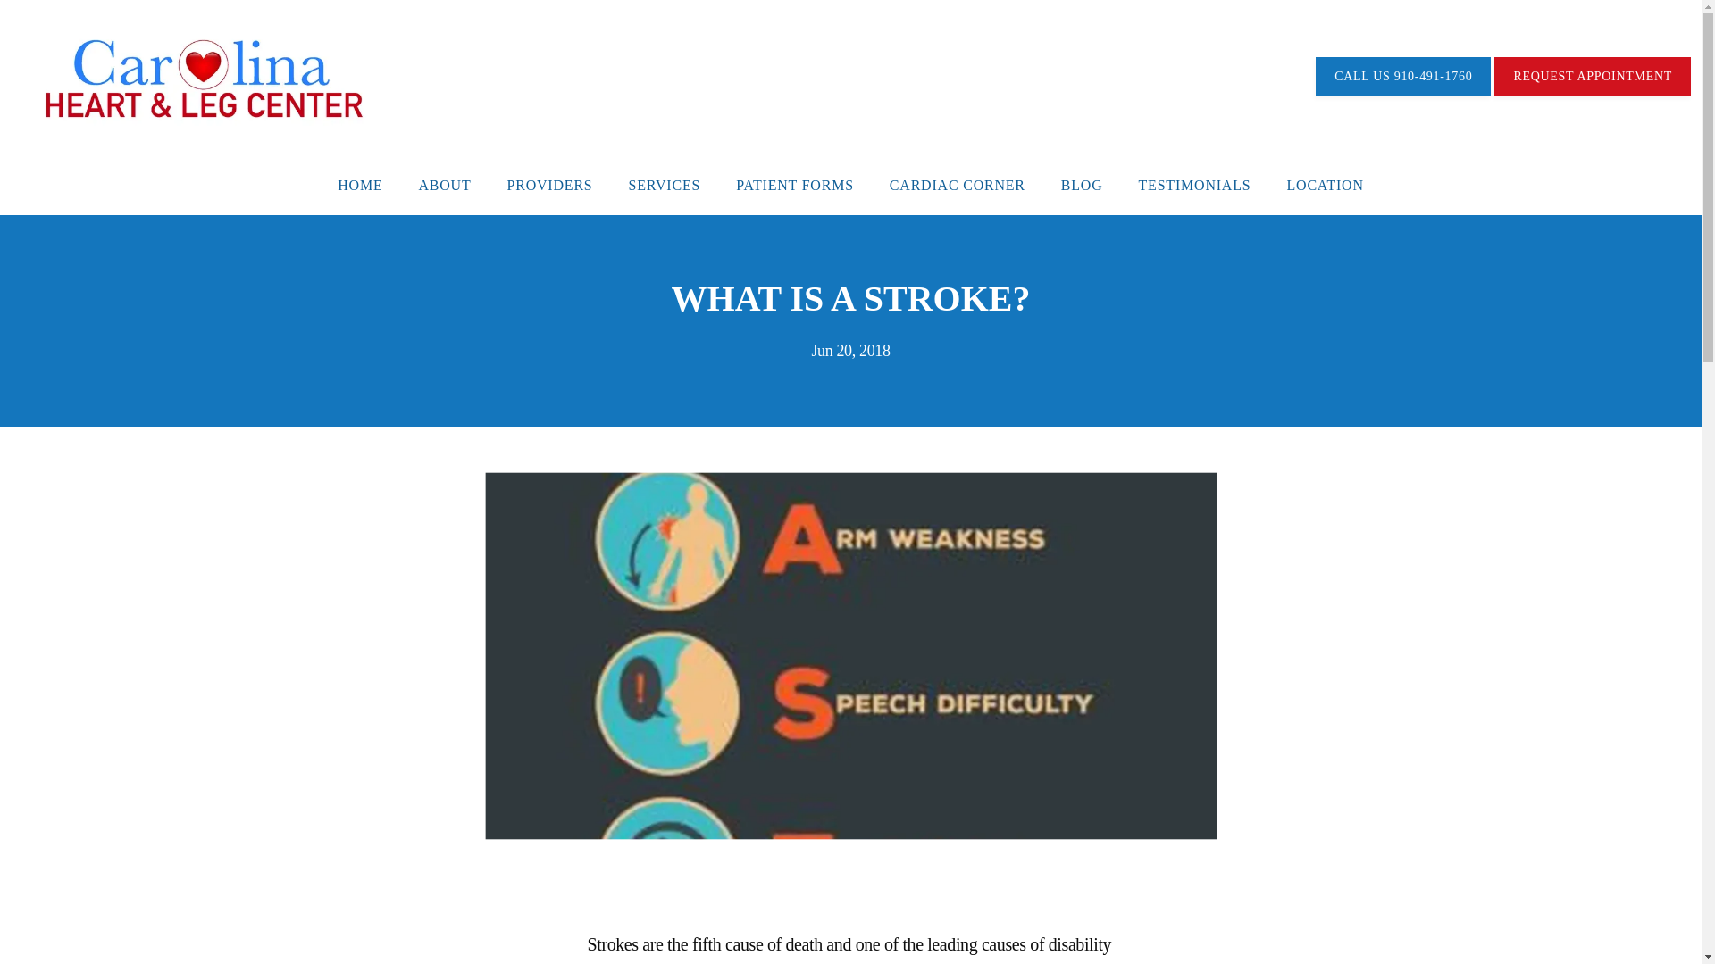  I want to click on REQUEST APPOINTMENT, so click(1592, 78).